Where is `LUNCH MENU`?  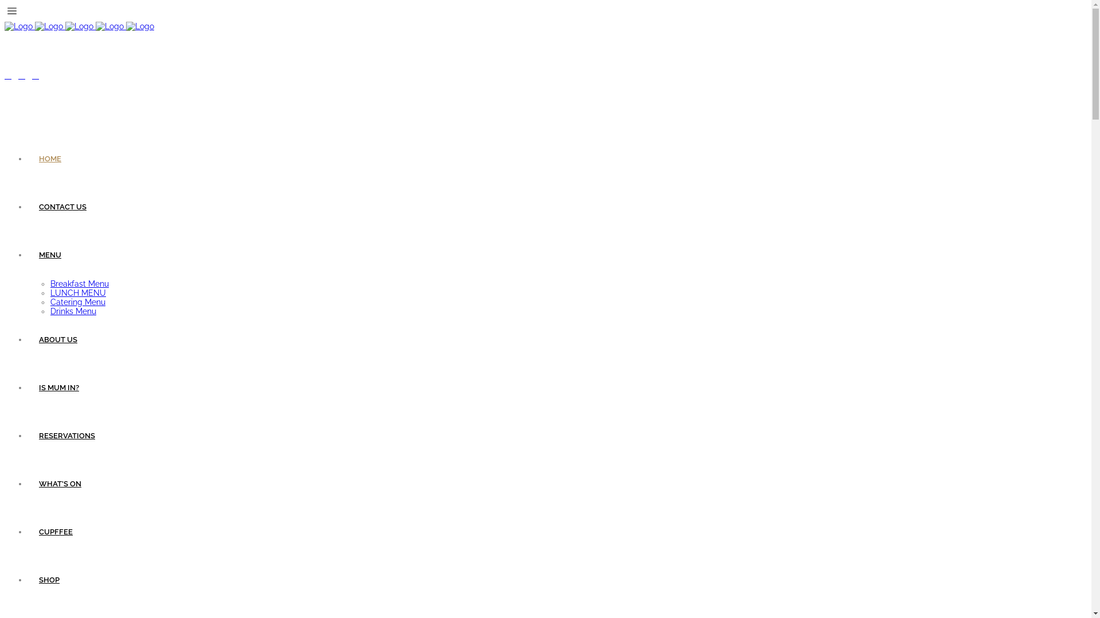
LUNCH MENU is located at coordinates (78, 293).